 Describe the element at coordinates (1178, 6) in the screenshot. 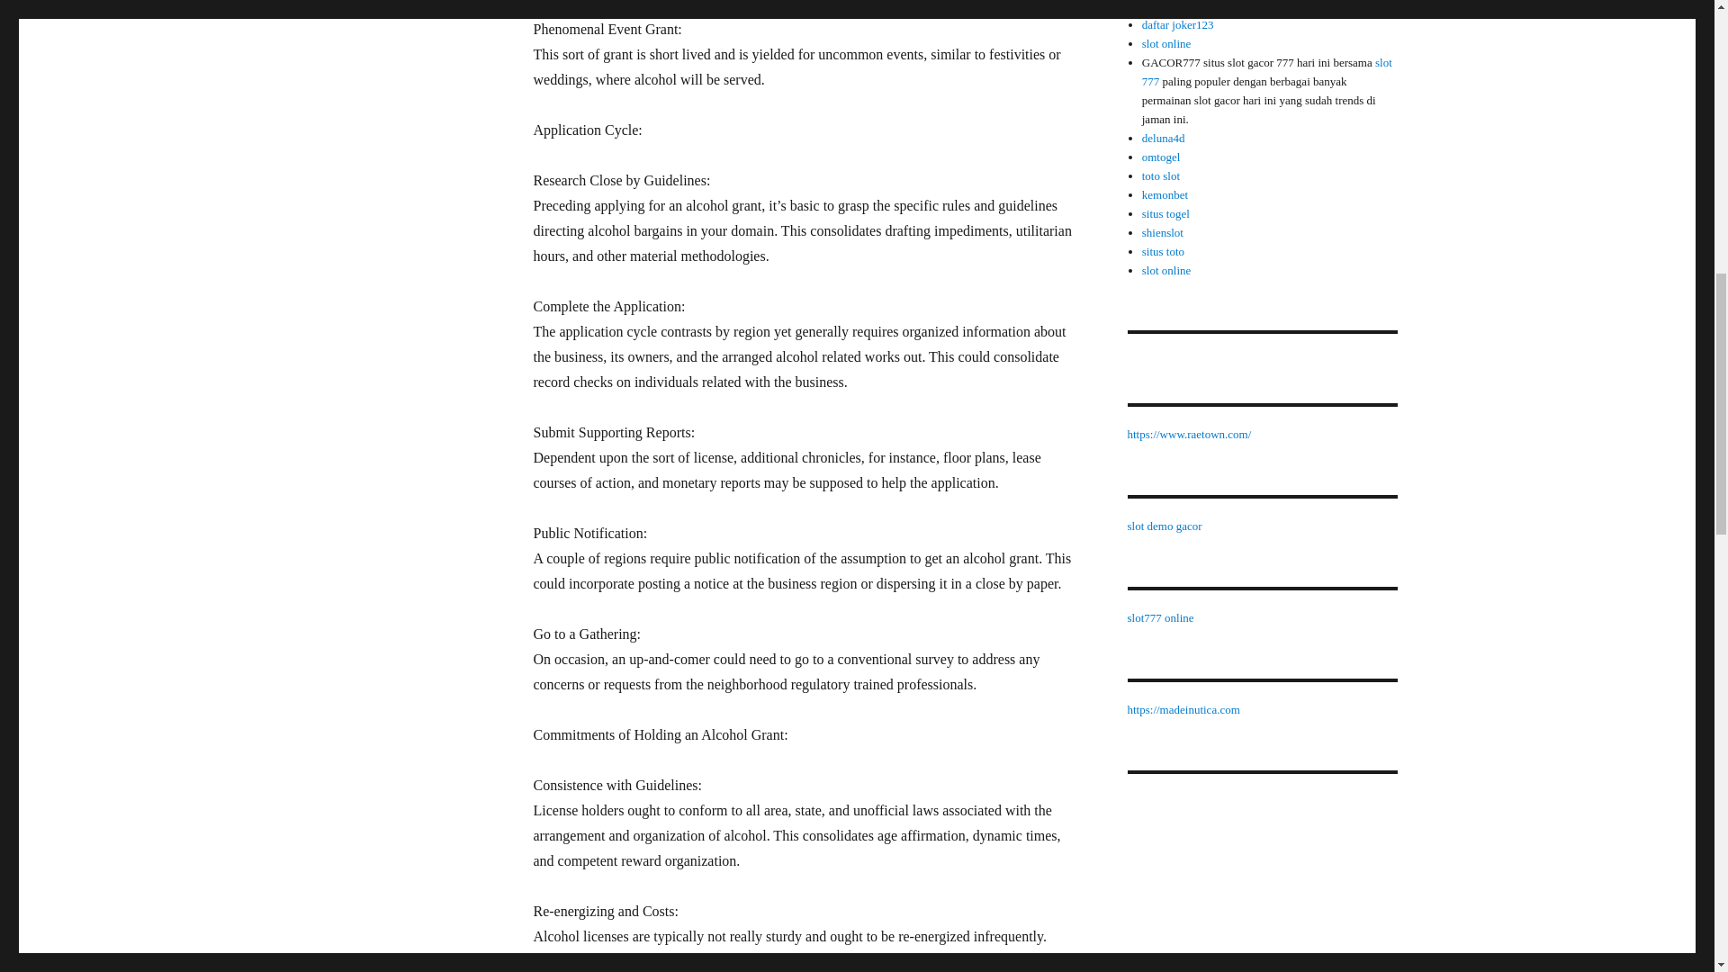

I see `daftar joker123` at that location.